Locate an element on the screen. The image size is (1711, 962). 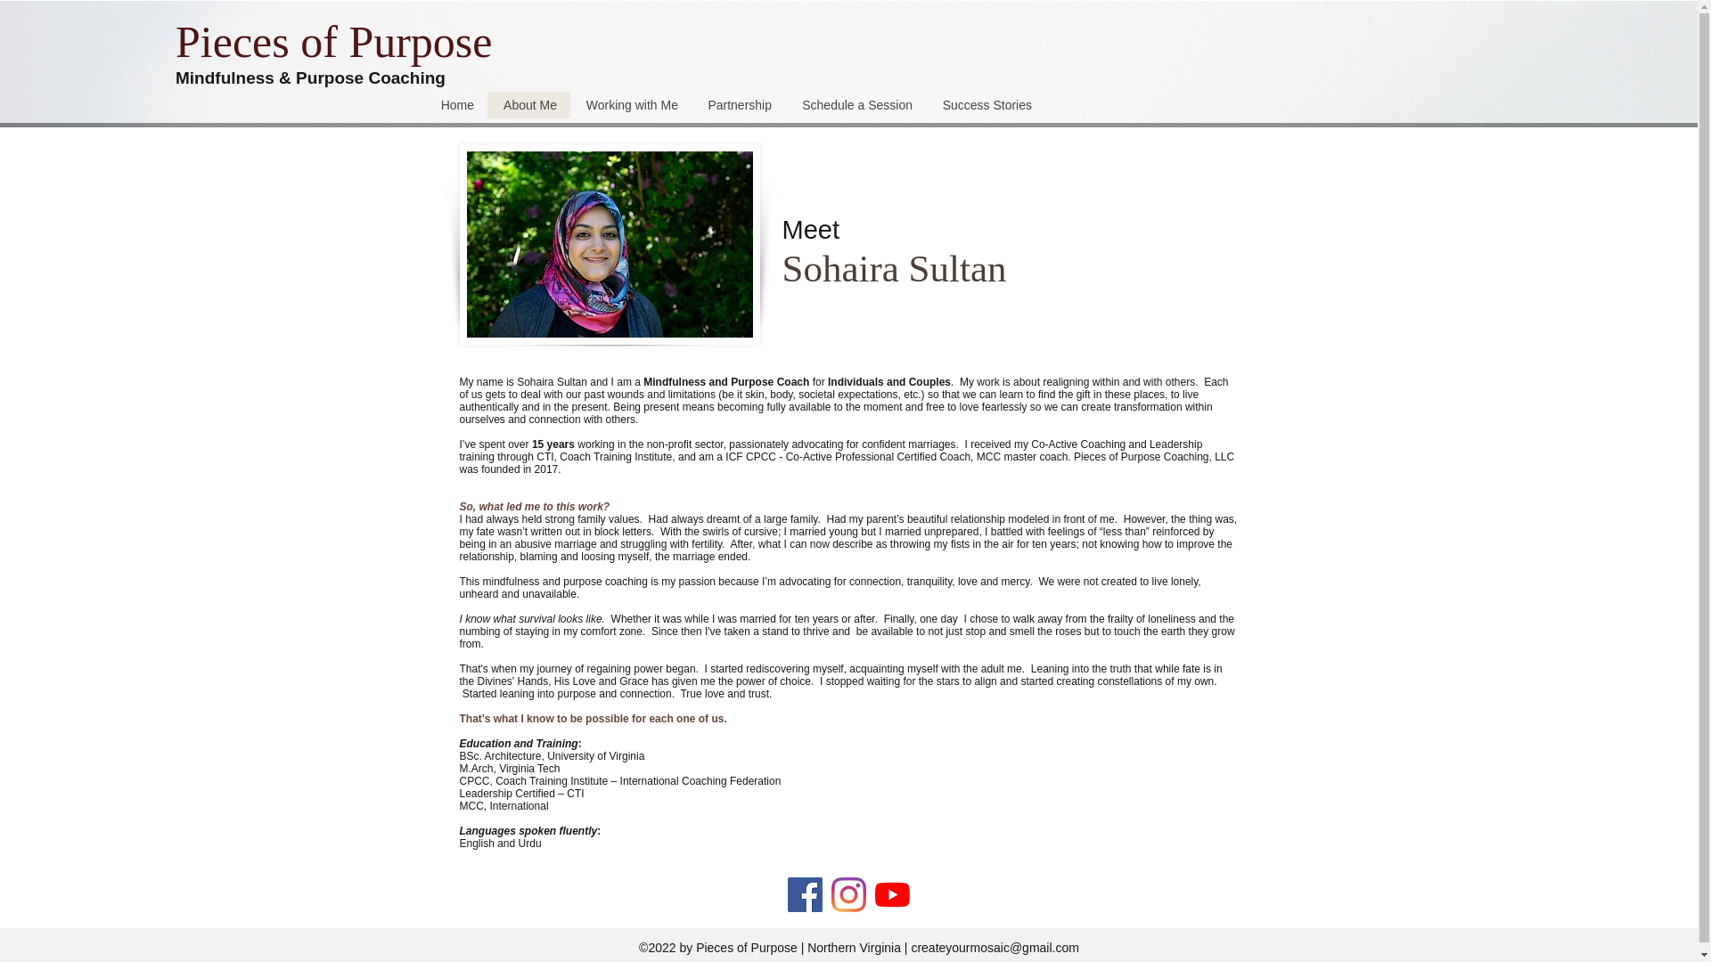
Partnership is located at coordinates (738, 104).